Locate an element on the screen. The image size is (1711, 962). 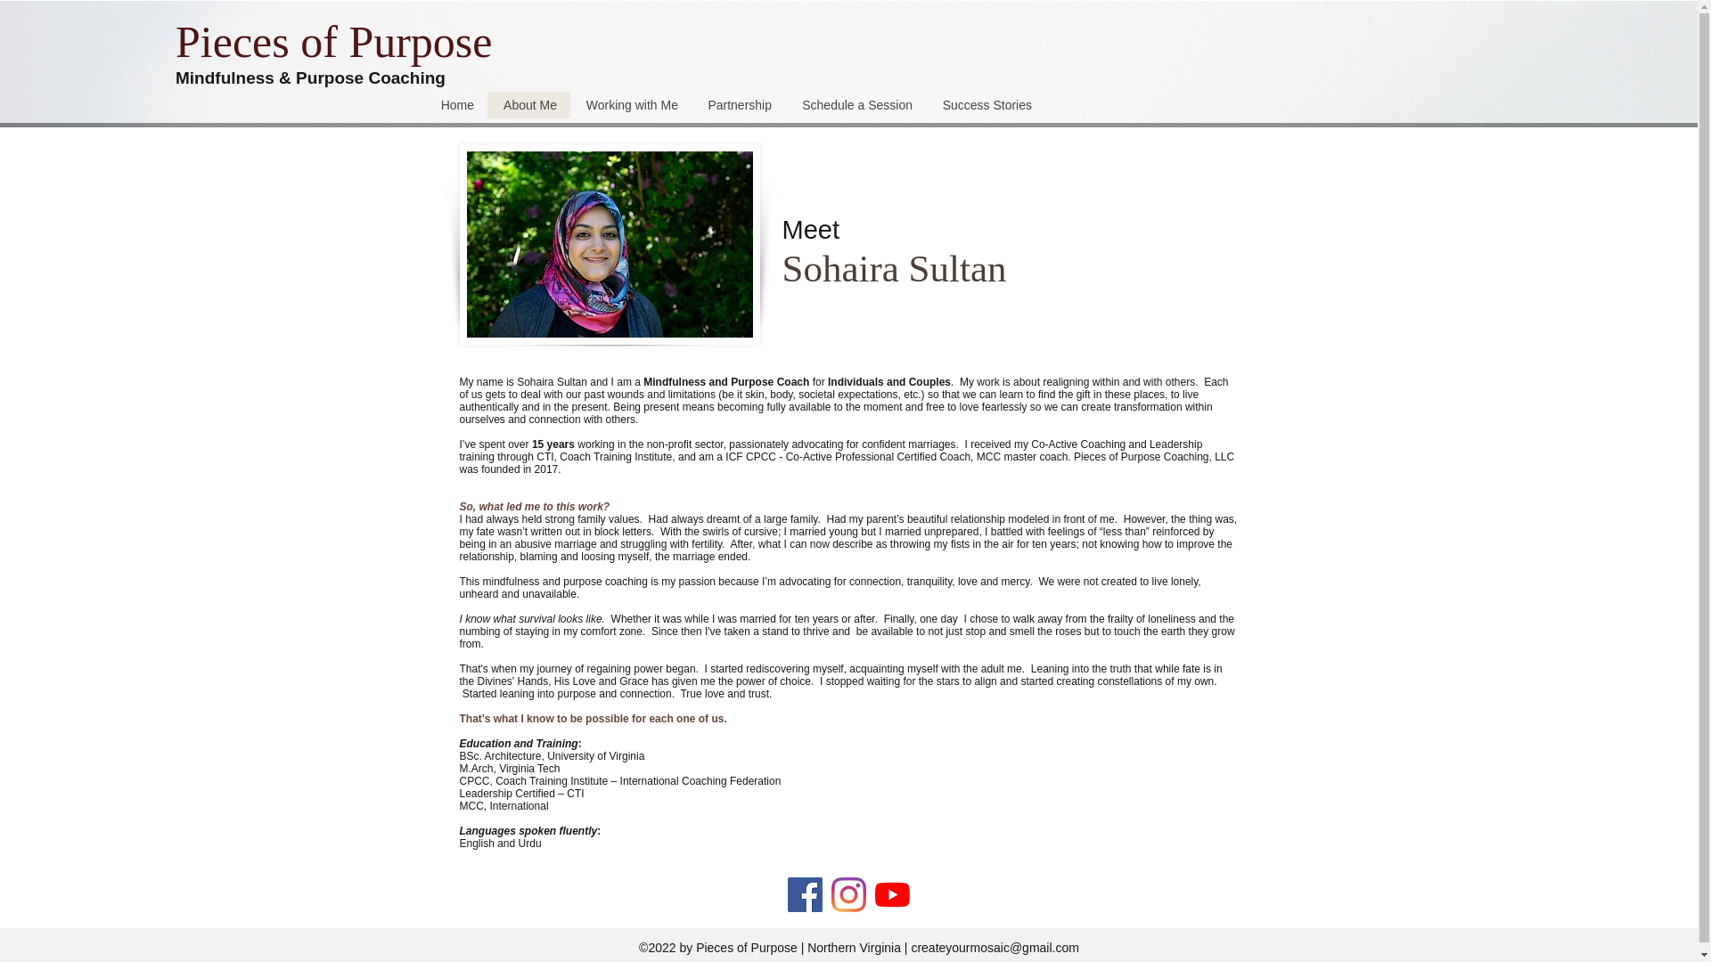
Partnership is located at coordinates (738, 104).